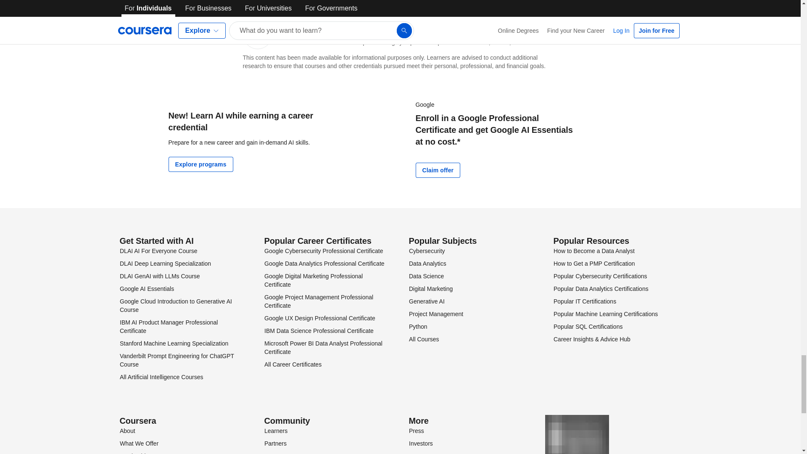 This screenshot has width=807, height=454. Describe the element at coordinates (240, 121) in the screenshot. I see `New! Learn AI while earning a career credential` at that location.